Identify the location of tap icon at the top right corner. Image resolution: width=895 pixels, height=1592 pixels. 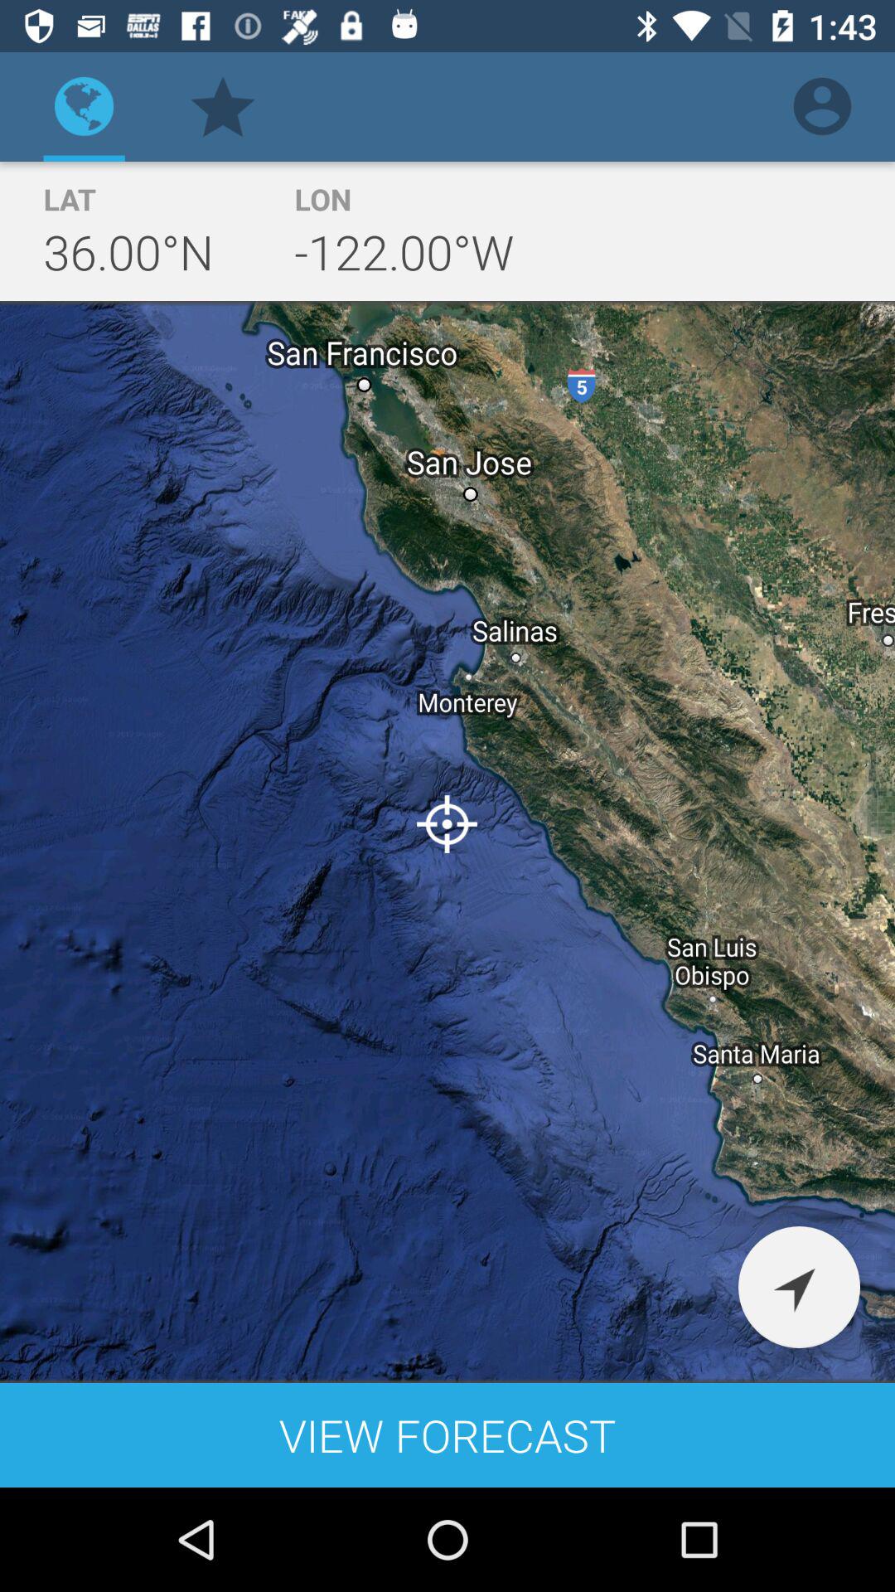
(822, 106).